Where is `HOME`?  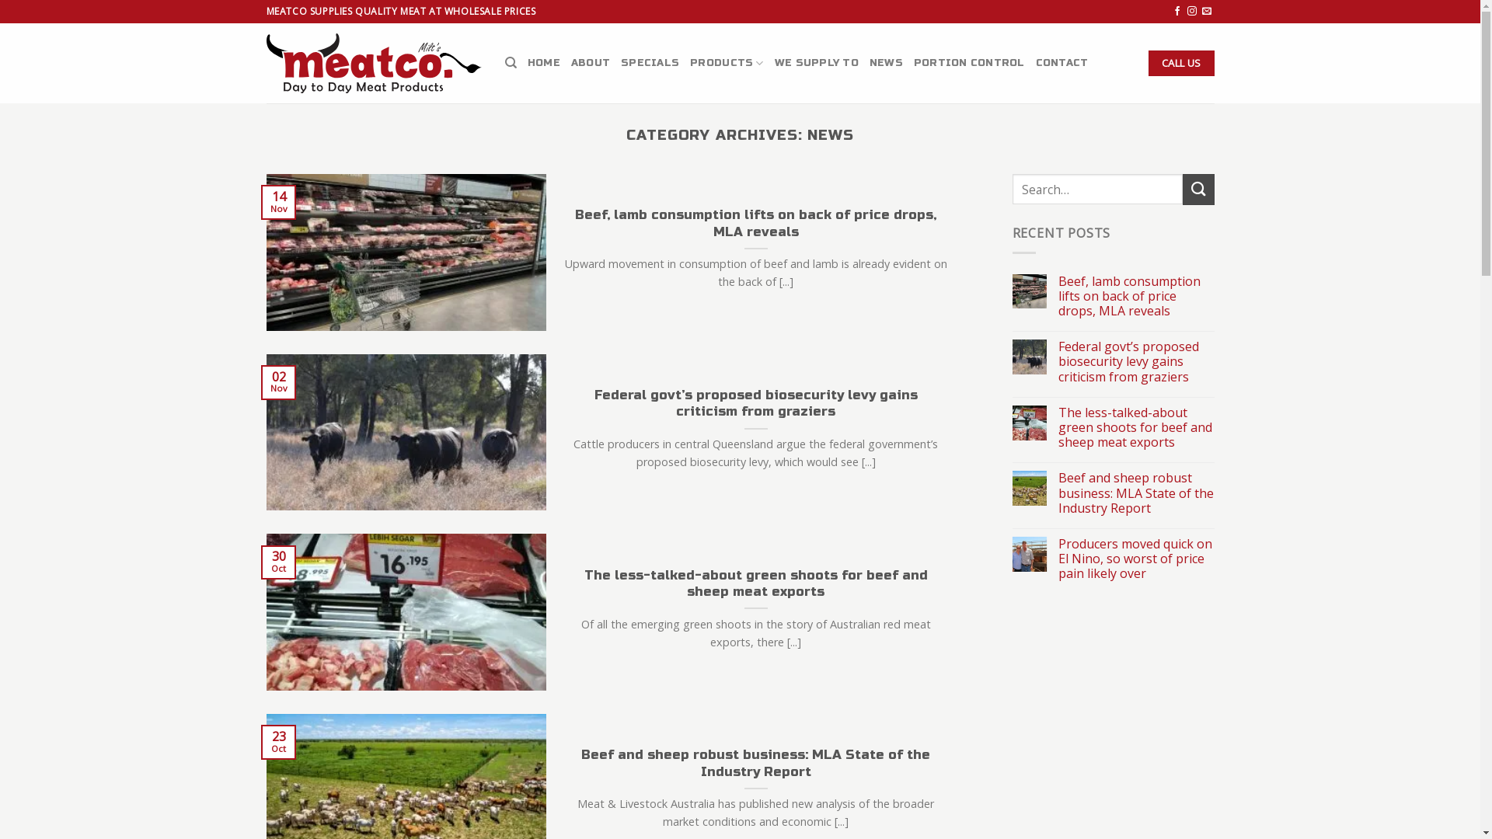 HOME is located at coordinates (544, 63).